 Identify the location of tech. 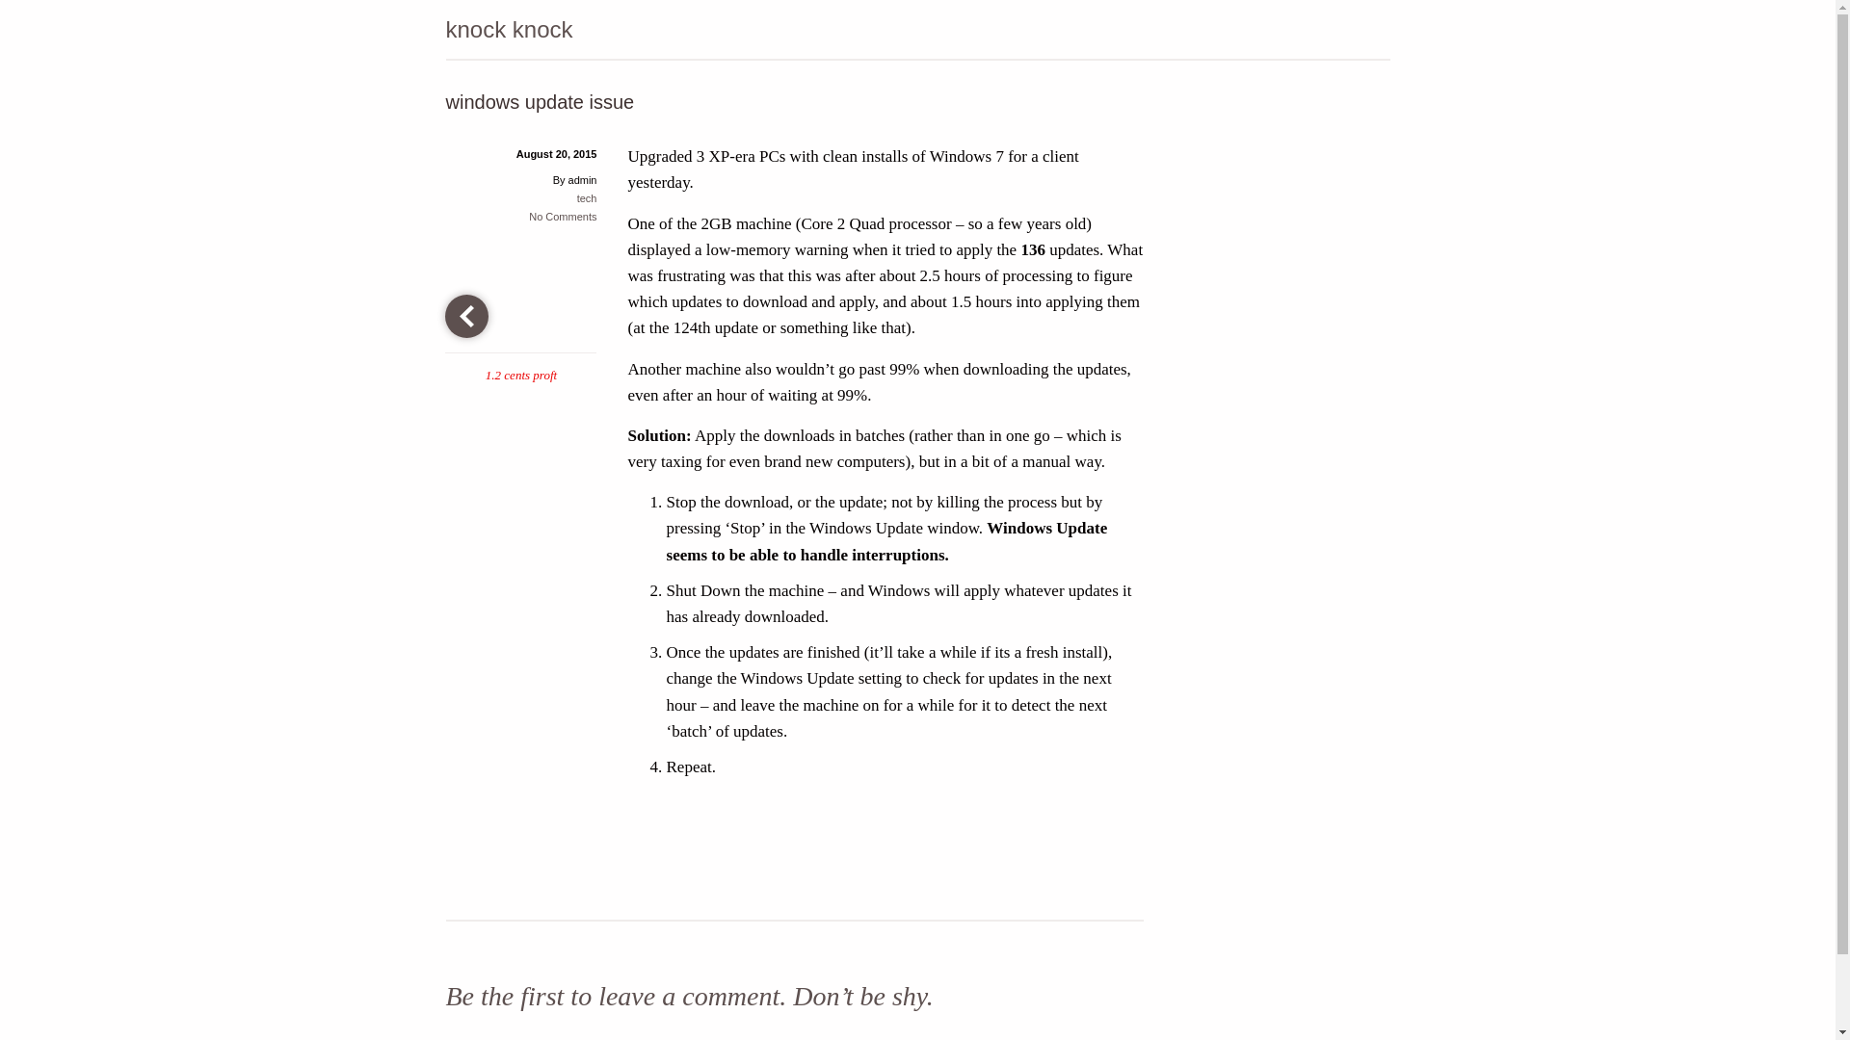
(588, 198).